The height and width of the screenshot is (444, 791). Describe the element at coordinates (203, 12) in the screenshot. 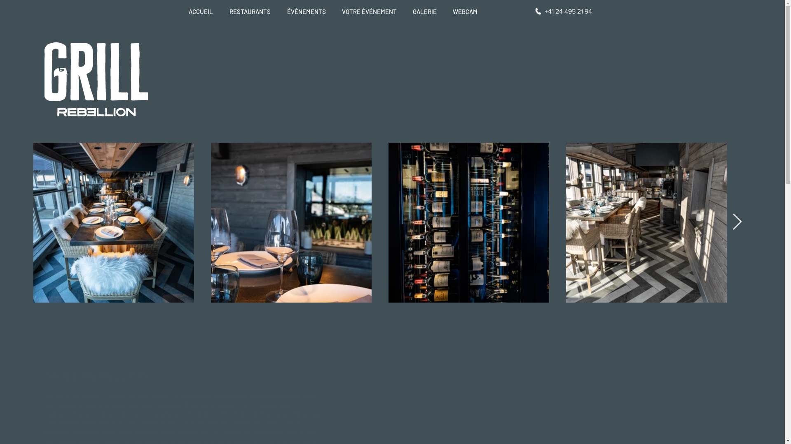

I see `ACCUEIL` at that location.